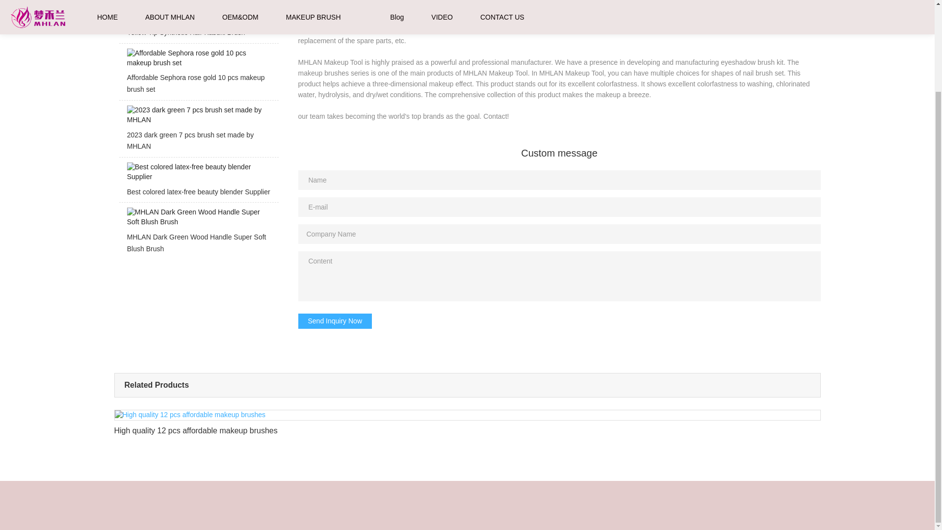 The image size is (942, 530). What do you see at coordinates (467, 427) in the screenshot?
I see `High quality 12 pcs affordable makeup brushes` at bounding box center [467, 427].